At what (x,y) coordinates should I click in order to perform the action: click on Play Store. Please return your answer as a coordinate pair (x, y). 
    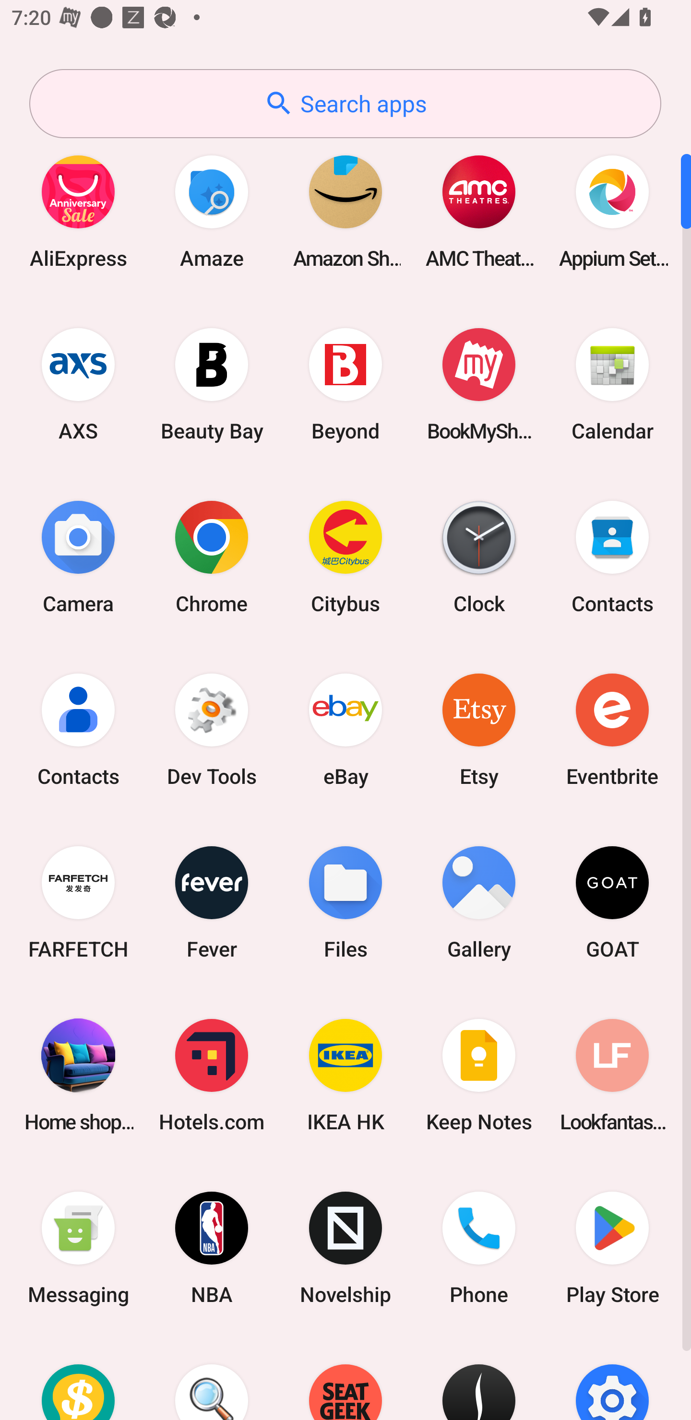
    Looking at the image, I should click on (612, 1248).